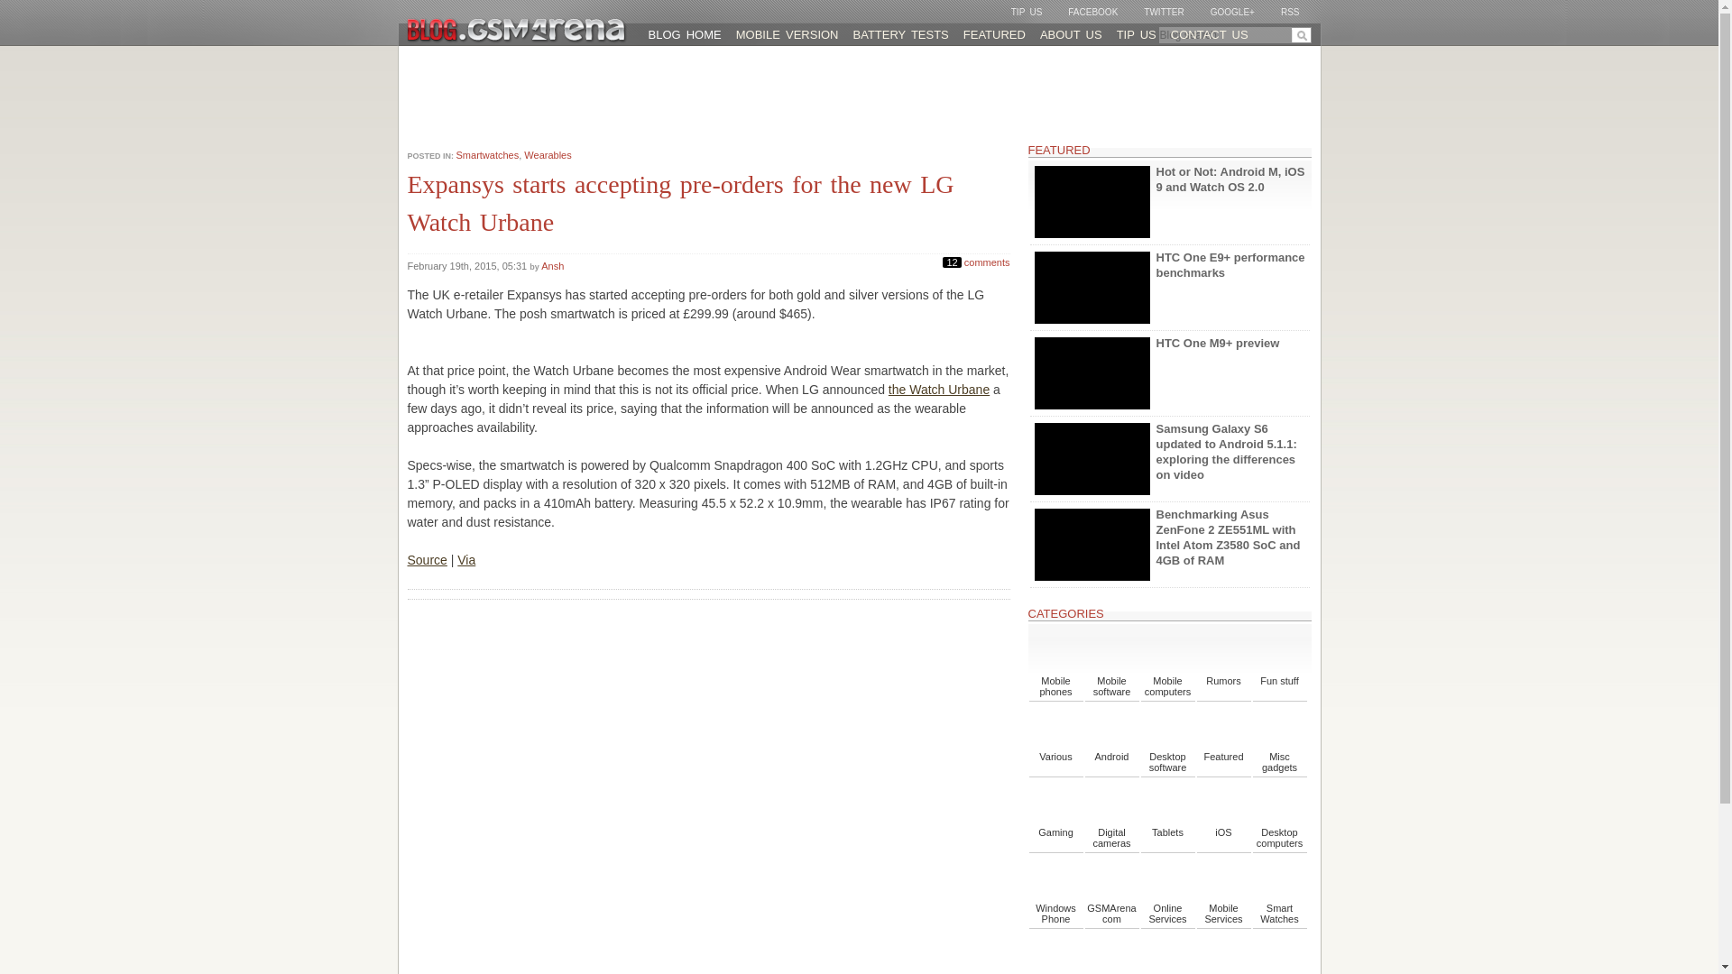  I want to click on TIP US, so click(1019, 13).